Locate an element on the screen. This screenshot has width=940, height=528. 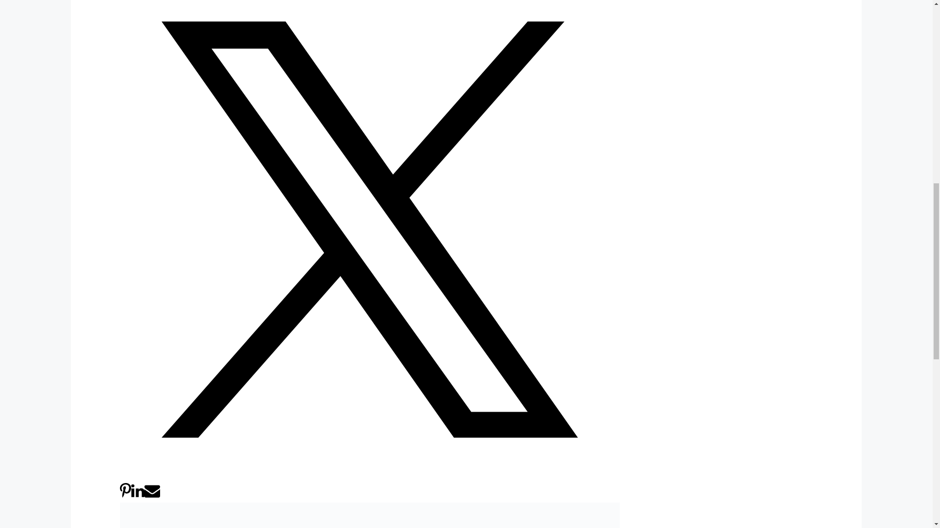
Share on LinkedIn is located at coordinates (138, 496).